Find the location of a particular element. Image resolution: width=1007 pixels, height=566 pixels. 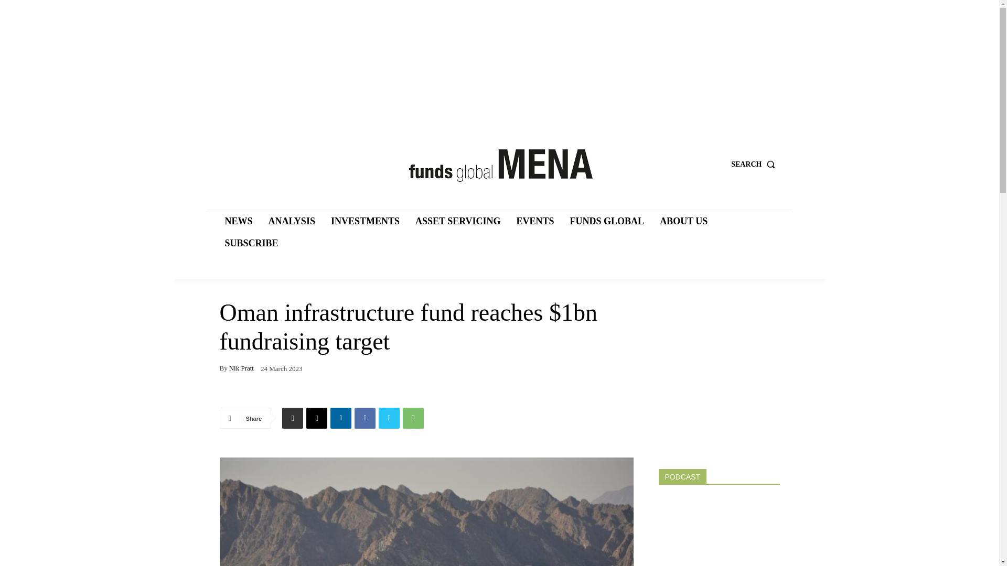

WhatsApp is located at coordinates (413, 418).